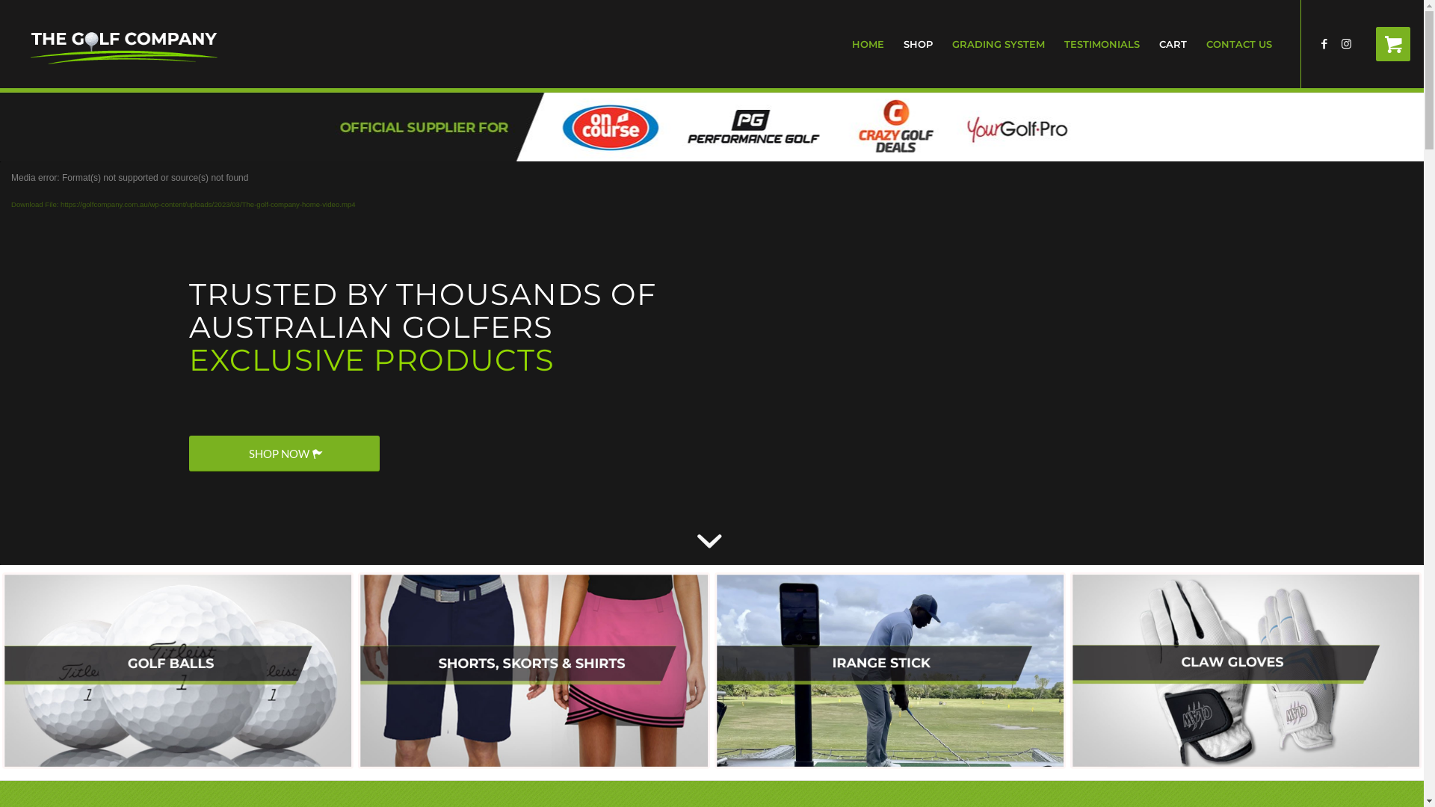 The height and width of the screenshot is (807, 1435). I want to click on HOME, so click(868, 44).